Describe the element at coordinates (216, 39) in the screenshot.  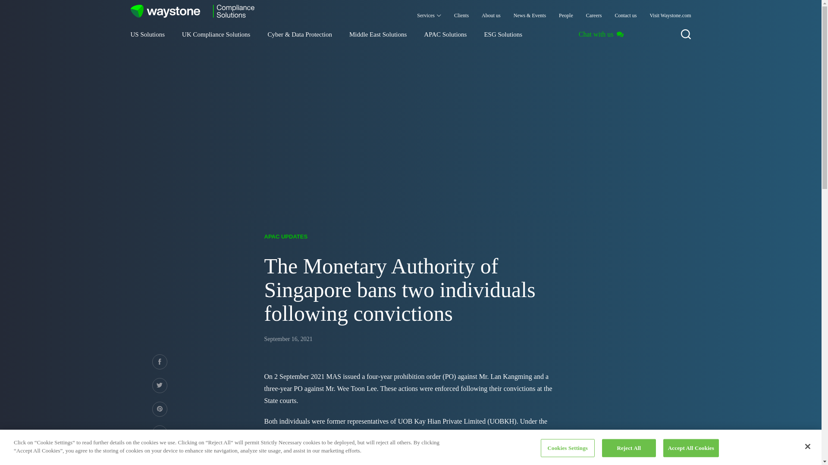
I see `UK Compliance Solutions` at that location.